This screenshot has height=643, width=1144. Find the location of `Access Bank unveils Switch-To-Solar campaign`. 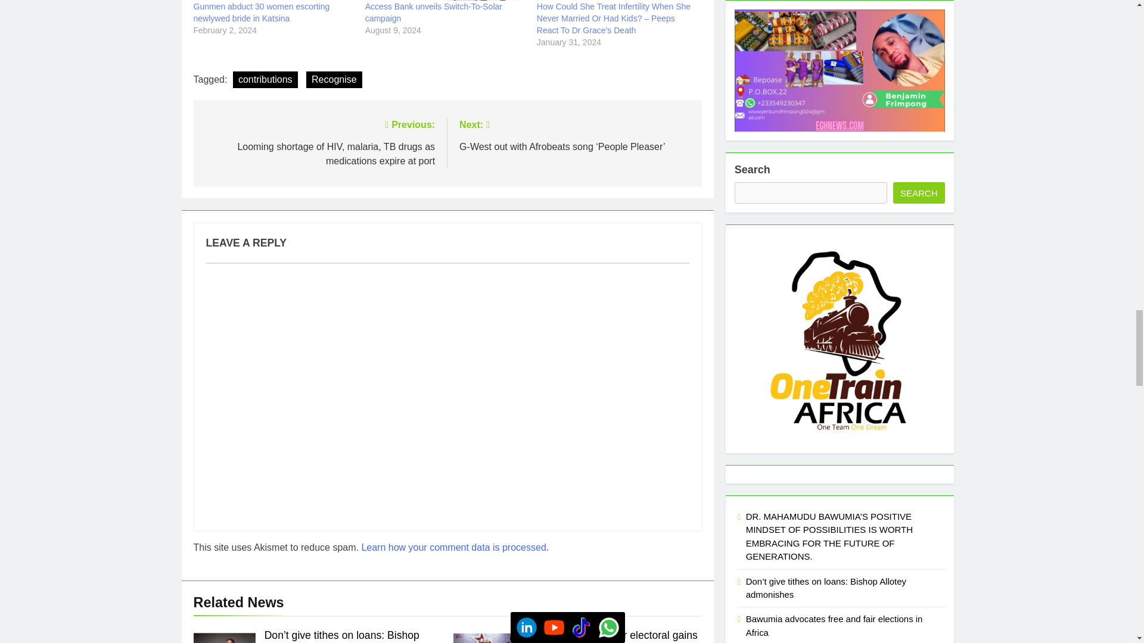

Access Bank unveils Switch-To-Solar campaign is located at coordinates (433, 12).